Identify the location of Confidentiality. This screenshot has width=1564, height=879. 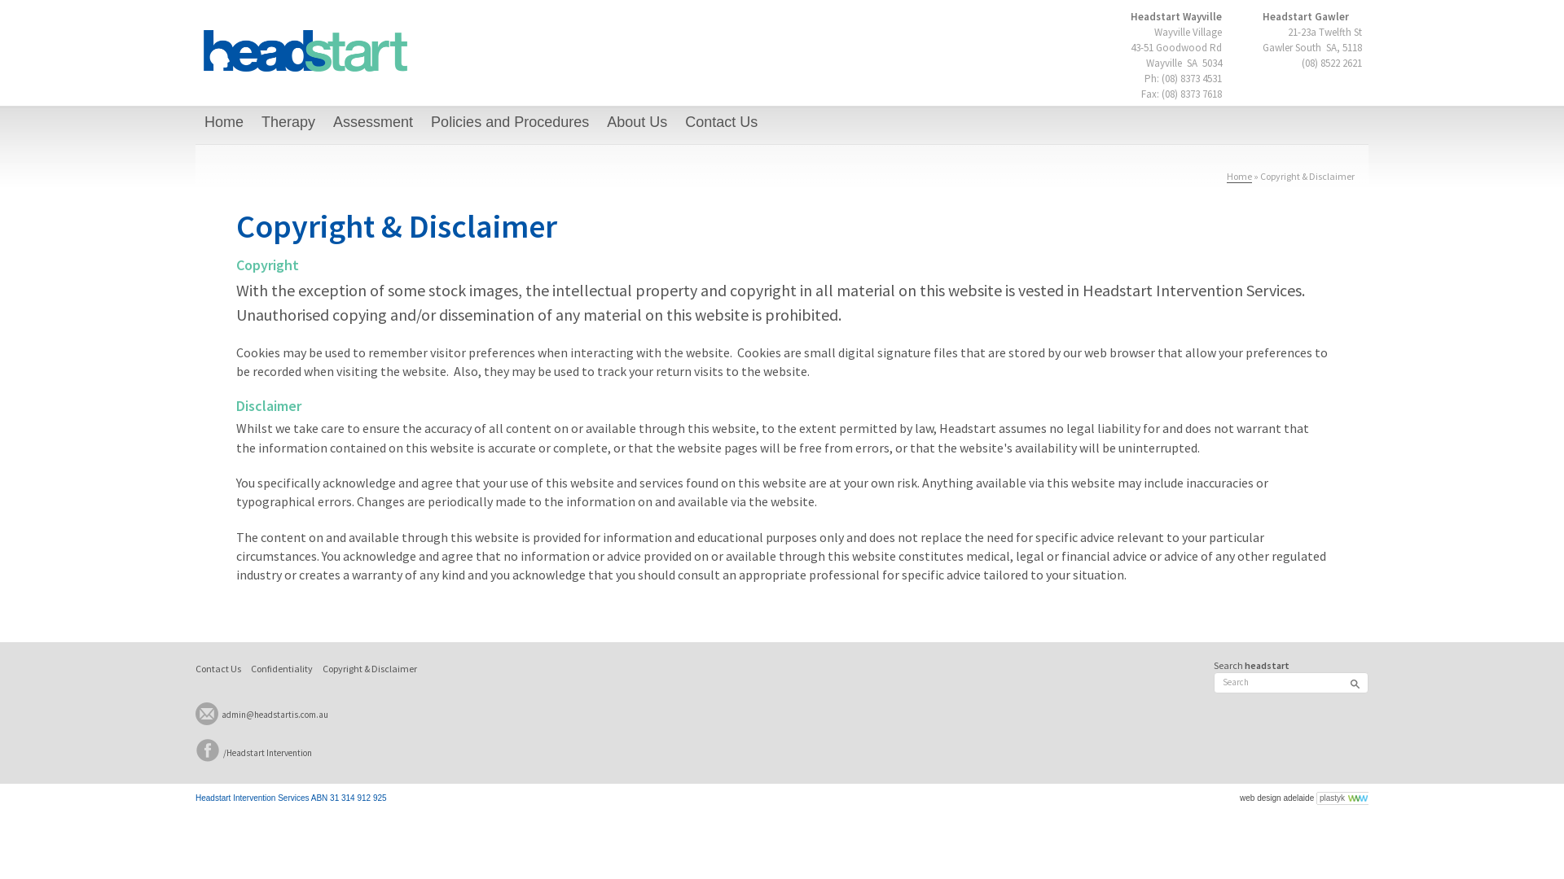
(282, 669).